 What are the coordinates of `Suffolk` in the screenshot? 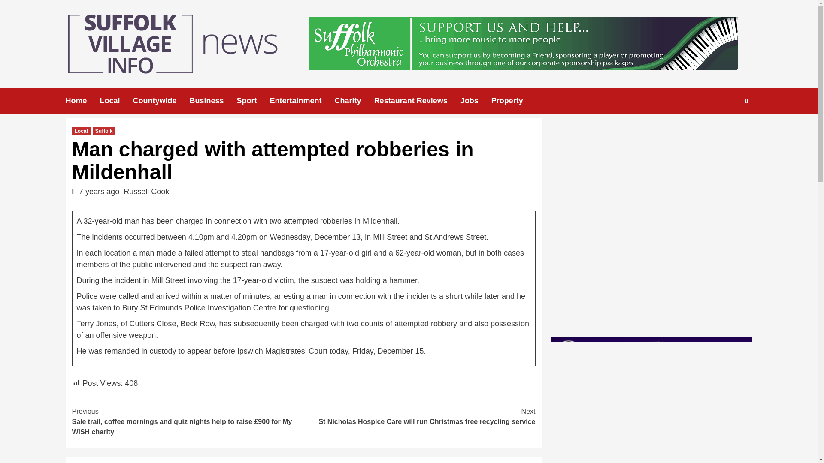 It's located at (104, 131).